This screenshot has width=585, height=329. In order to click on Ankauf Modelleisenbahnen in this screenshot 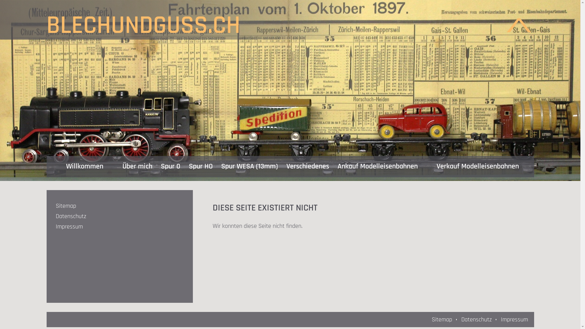, I will do `click(378, 167)`.